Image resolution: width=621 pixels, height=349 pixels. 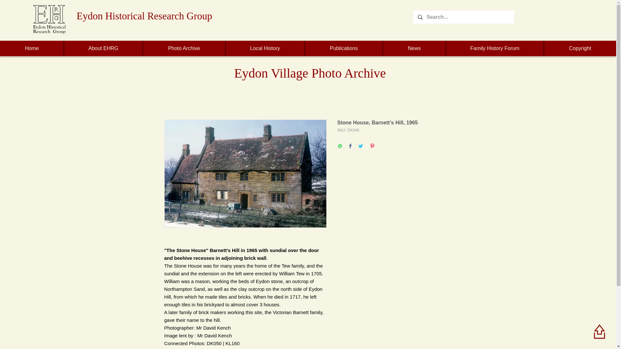 What do you see at coordinates (265, 48) in the screenshot?
I see `Local History` at bounding box center [265, 48].